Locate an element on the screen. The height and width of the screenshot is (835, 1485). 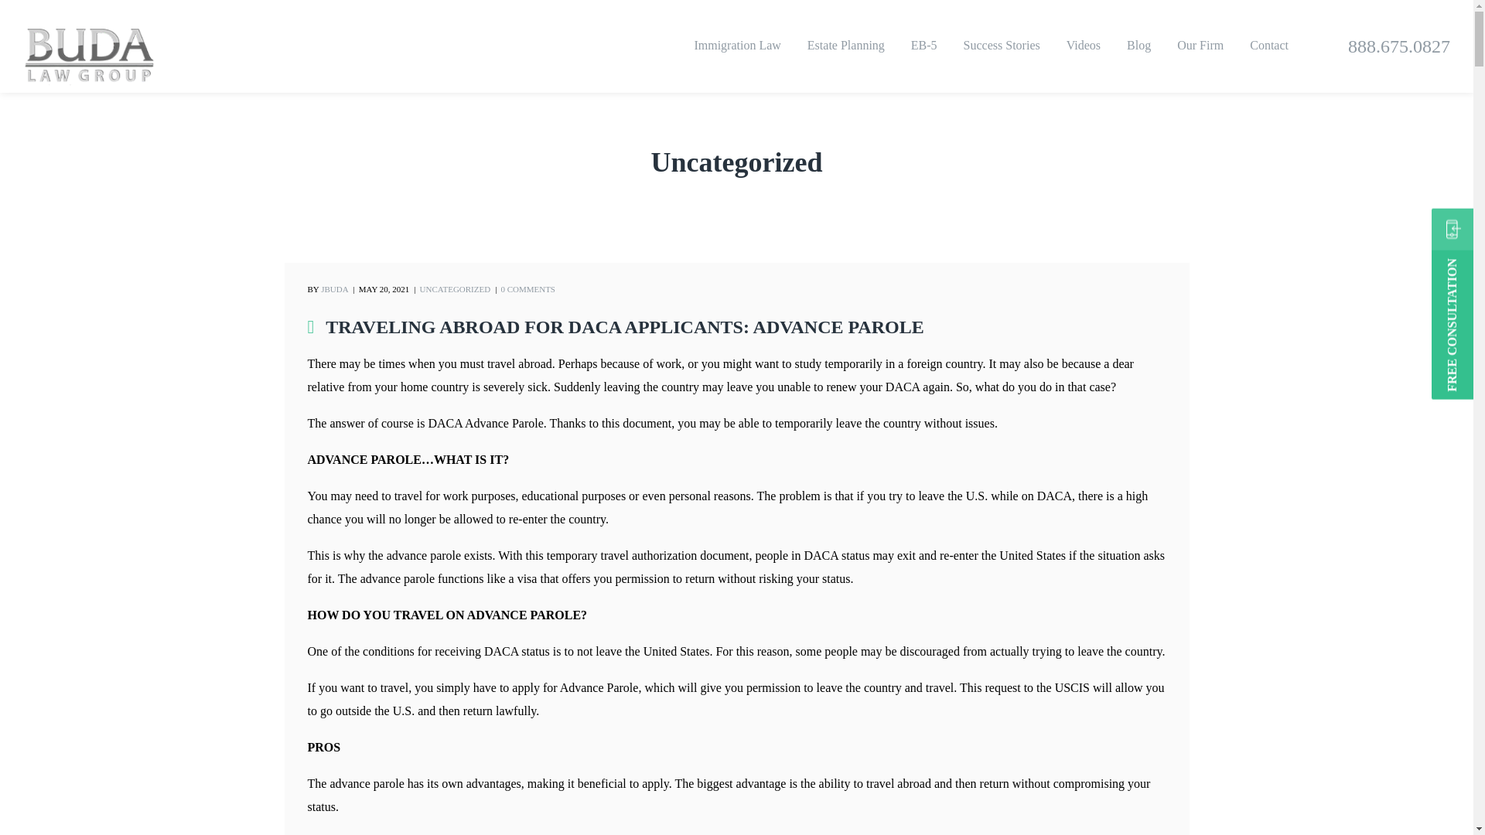
Estate Planning is located at coordinates (846, 46).